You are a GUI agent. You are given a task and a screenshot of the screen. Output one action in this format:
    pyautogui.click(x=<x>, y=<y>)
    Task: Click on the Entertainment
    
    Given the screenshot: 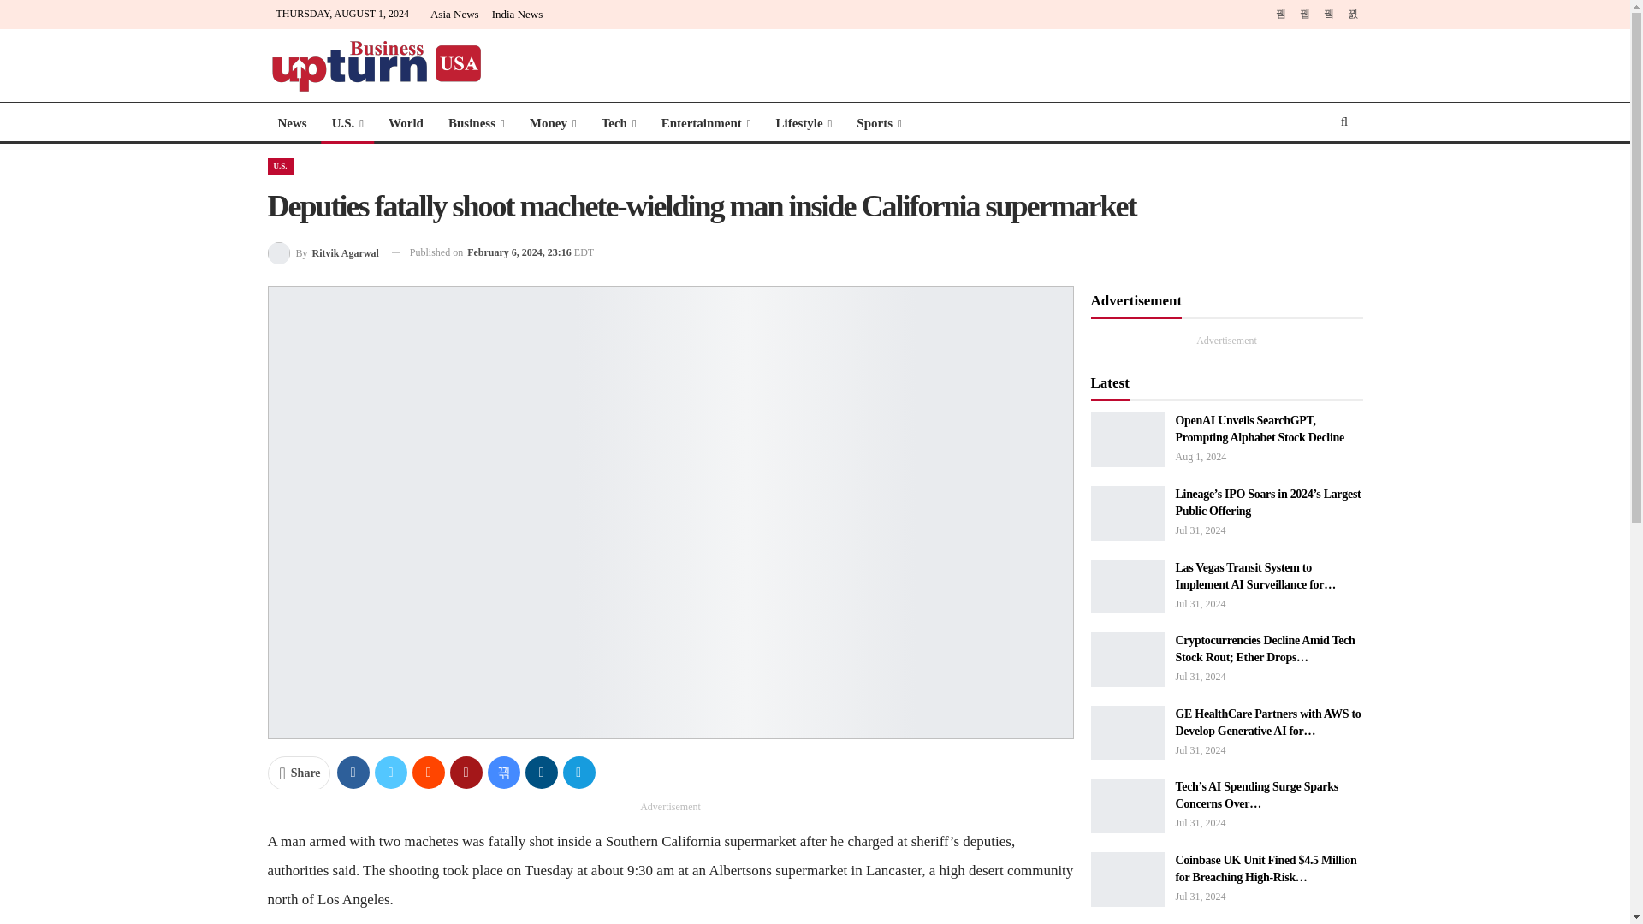 What is the action you would take?
    pyautogui.click(x=706, y=123)
    